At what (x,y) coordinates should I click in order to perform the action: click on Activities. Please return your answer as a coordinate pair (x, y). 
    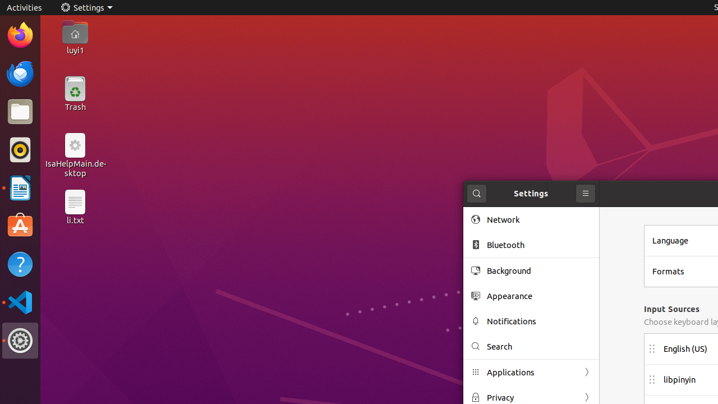
    Looking at the image, I should click on (25, 8).